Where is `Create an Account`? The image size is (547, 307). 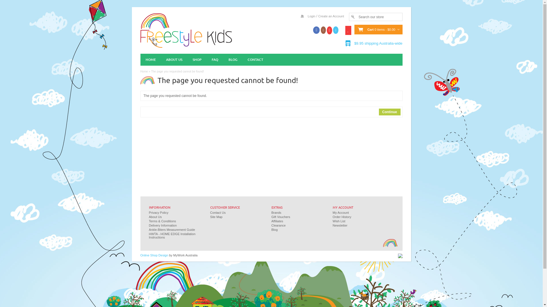 Create an Account is located at coordinates (331, 16).